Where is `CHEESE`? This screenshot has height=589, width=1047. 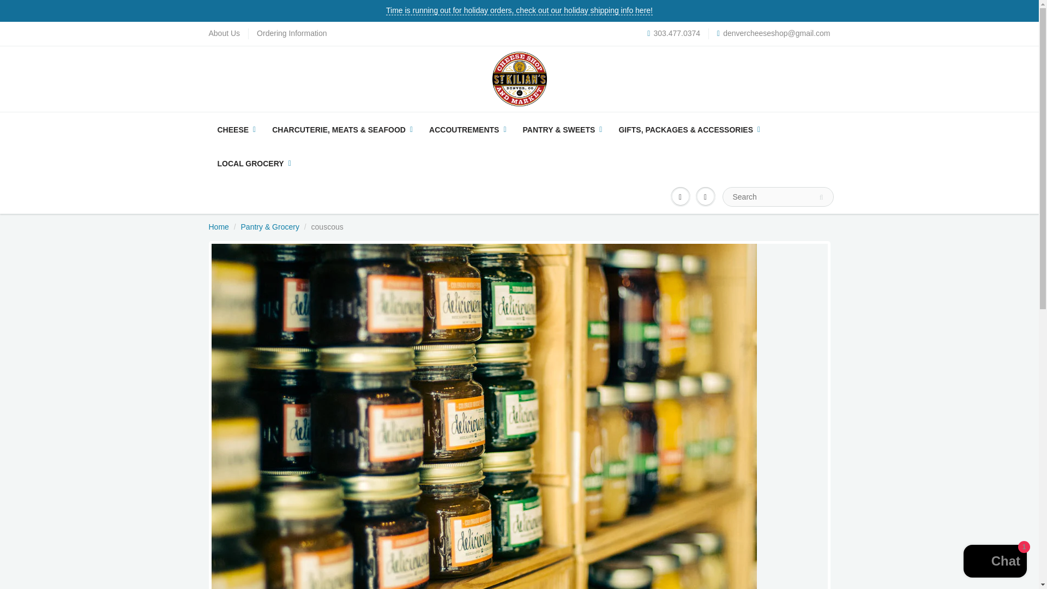
CHEESE is located at coordinates (237, 130).